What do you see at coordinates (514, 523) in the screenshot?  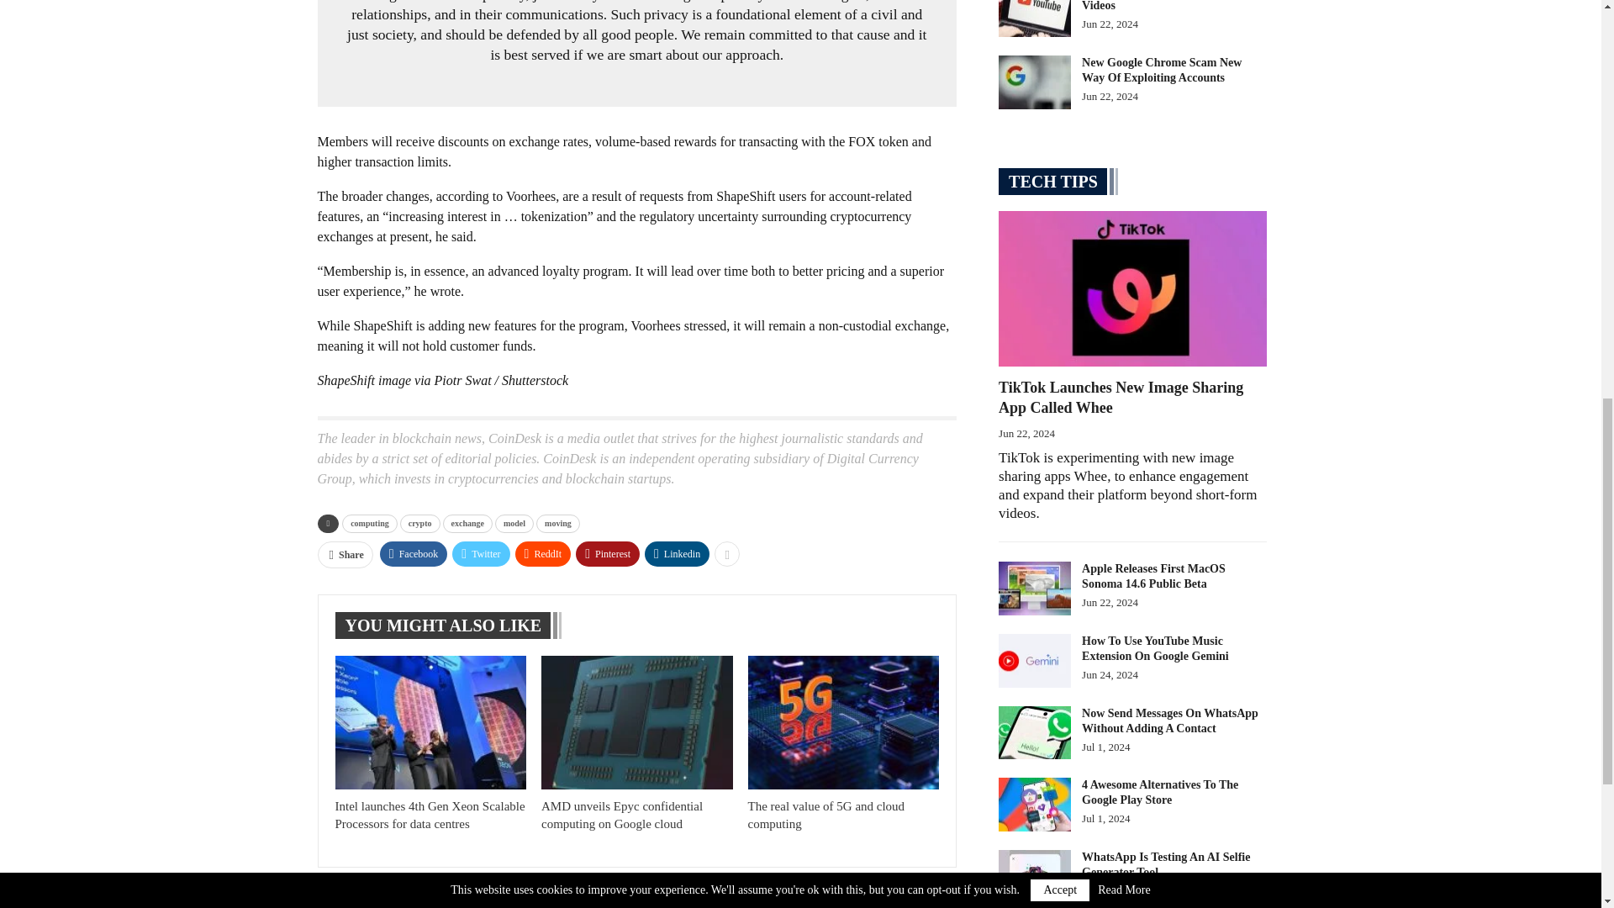 I see `model` at bounding box center [514, 523].